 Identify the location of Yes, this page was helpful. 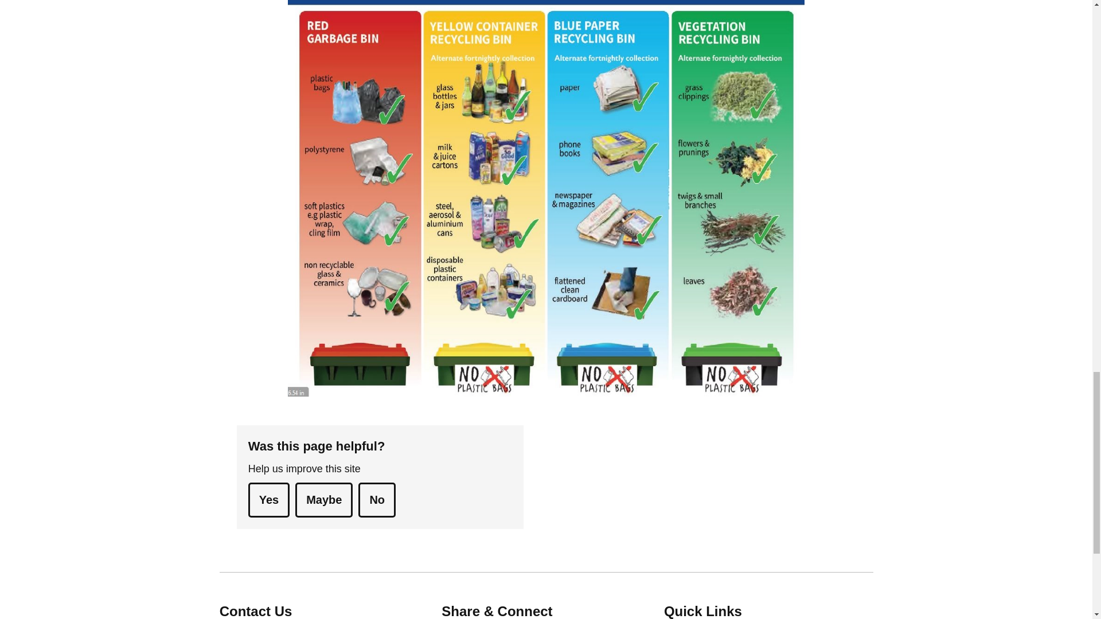
(268, 500).